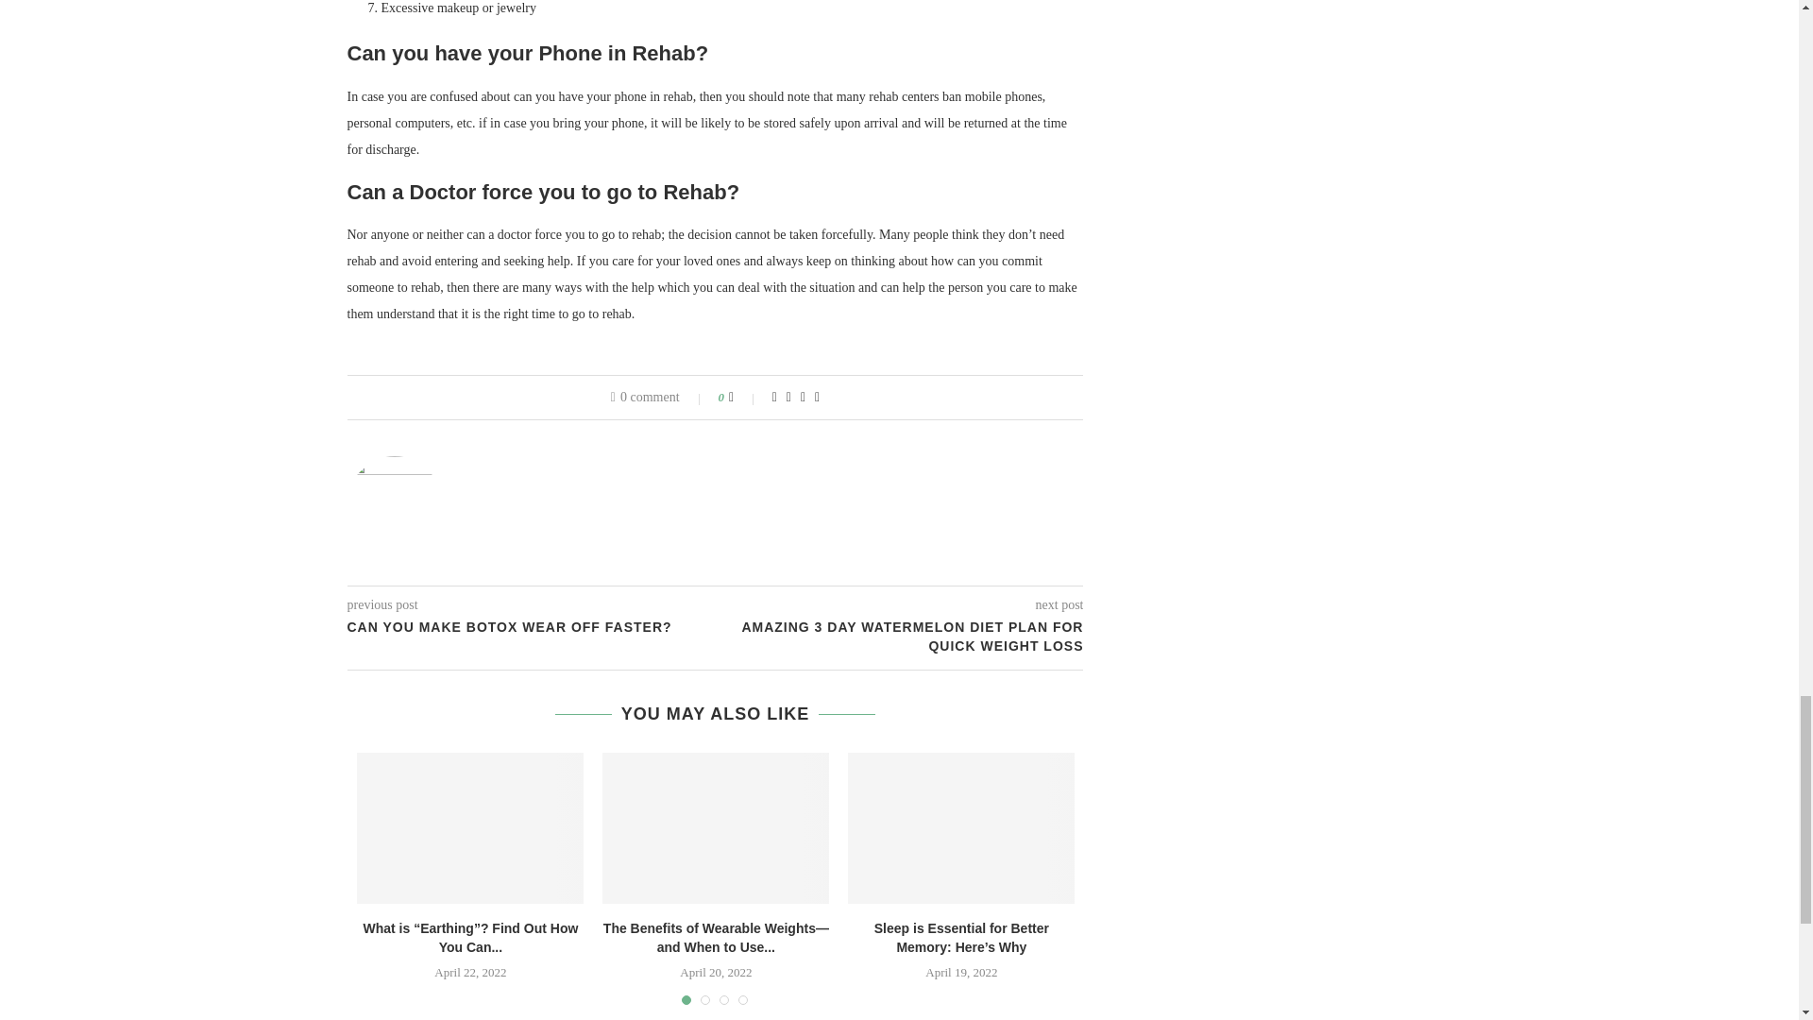 This screenshot has width=1813, height=1020. Describe the element at coordinates (532, 627) in the screenshot. I see `CAN YOU MAKE BOTOX WEAR OFF FASTER?` at that location.